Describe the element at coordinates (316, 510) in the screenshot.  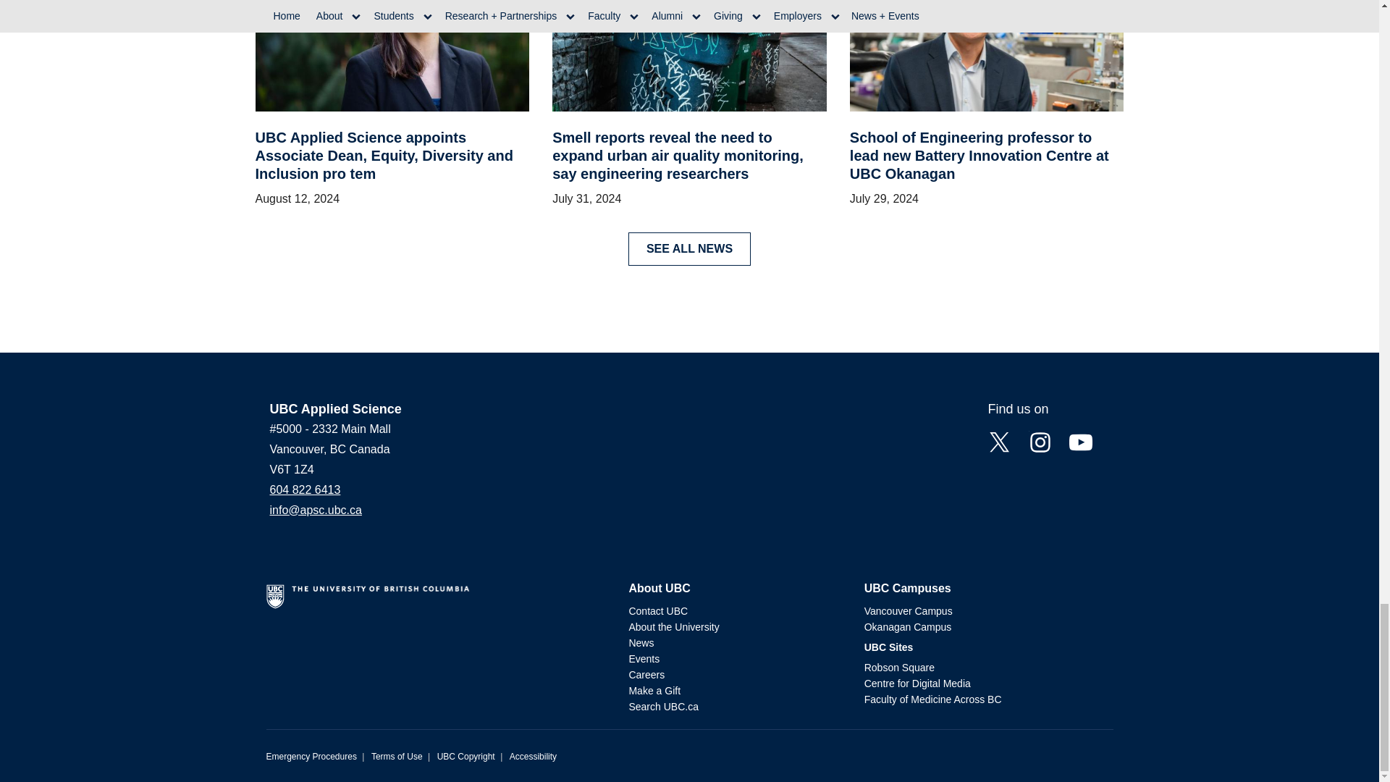
I see `Email UBC Applied Science` at that location.